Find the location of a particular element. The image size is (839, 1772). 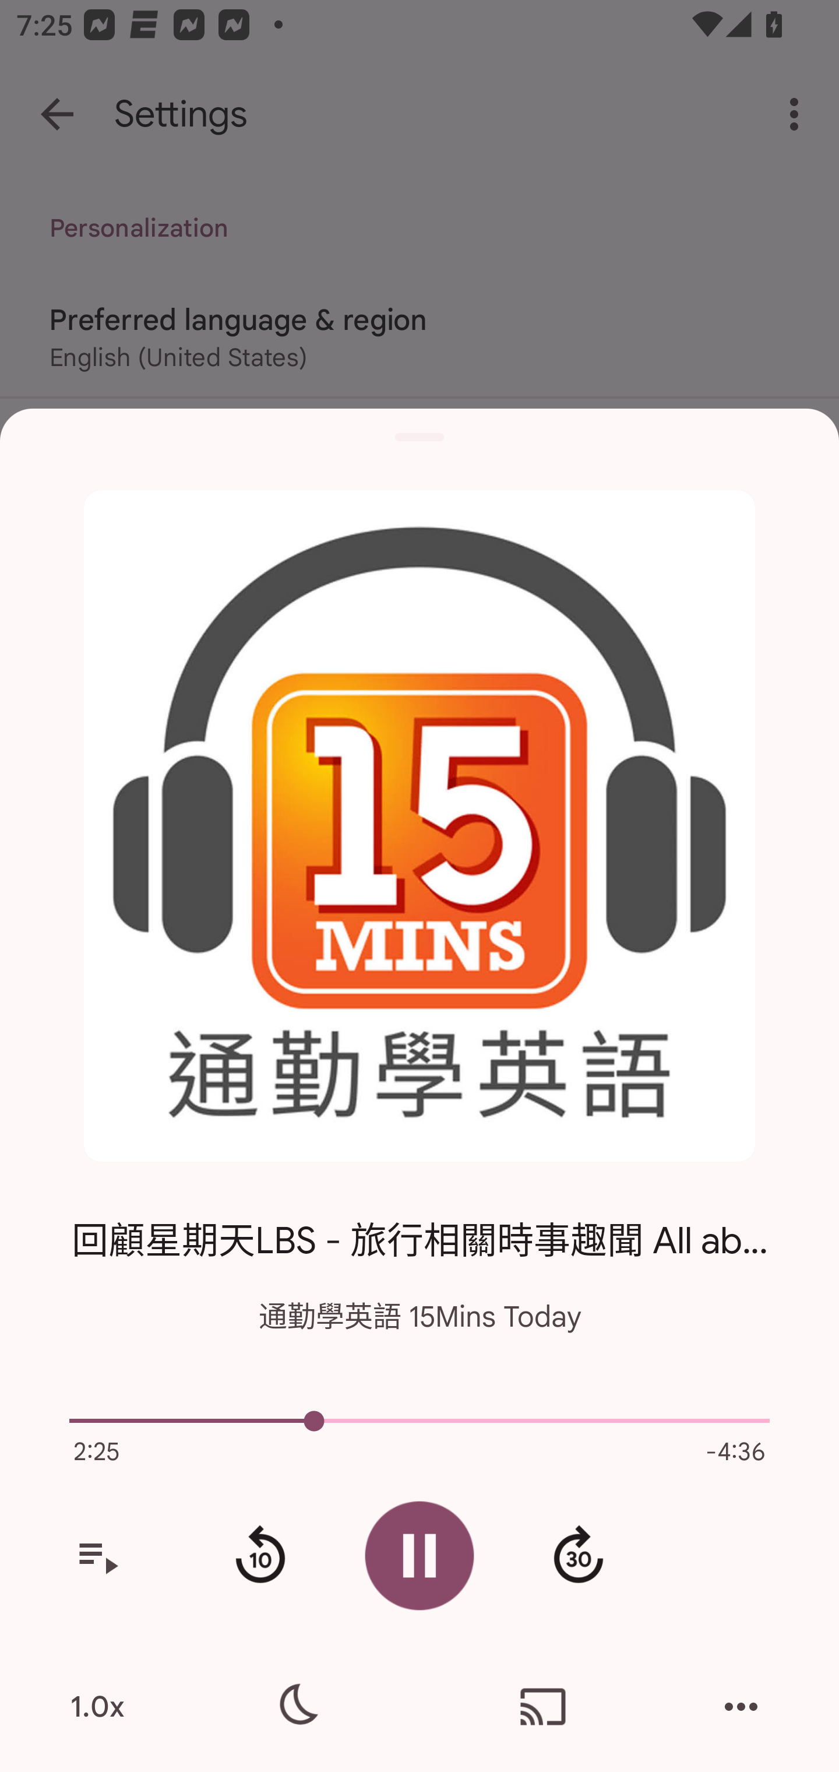

Rewind 10 seconds is located at coordinates (260, 1556).